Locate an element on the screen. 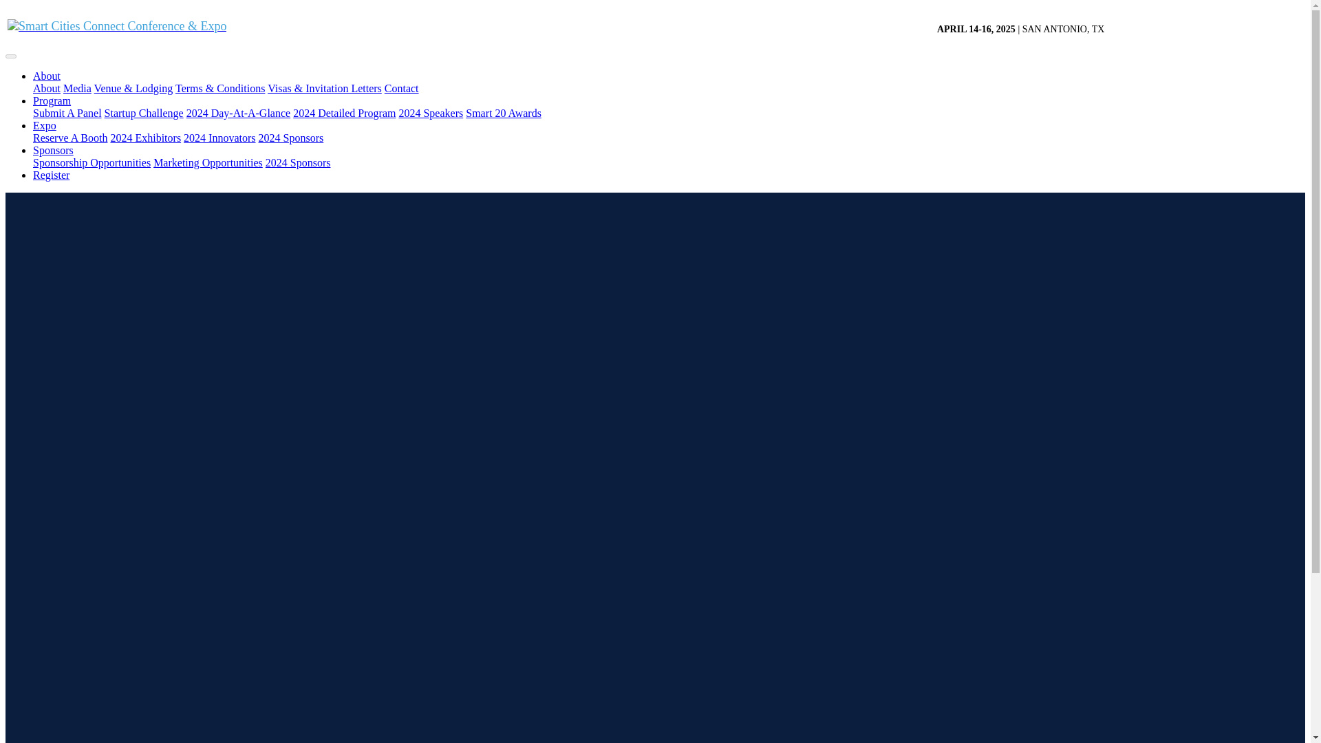 The width and height of the screenshot is (1321, 743). Reserve A Booth is located at coordinates (70, 138).